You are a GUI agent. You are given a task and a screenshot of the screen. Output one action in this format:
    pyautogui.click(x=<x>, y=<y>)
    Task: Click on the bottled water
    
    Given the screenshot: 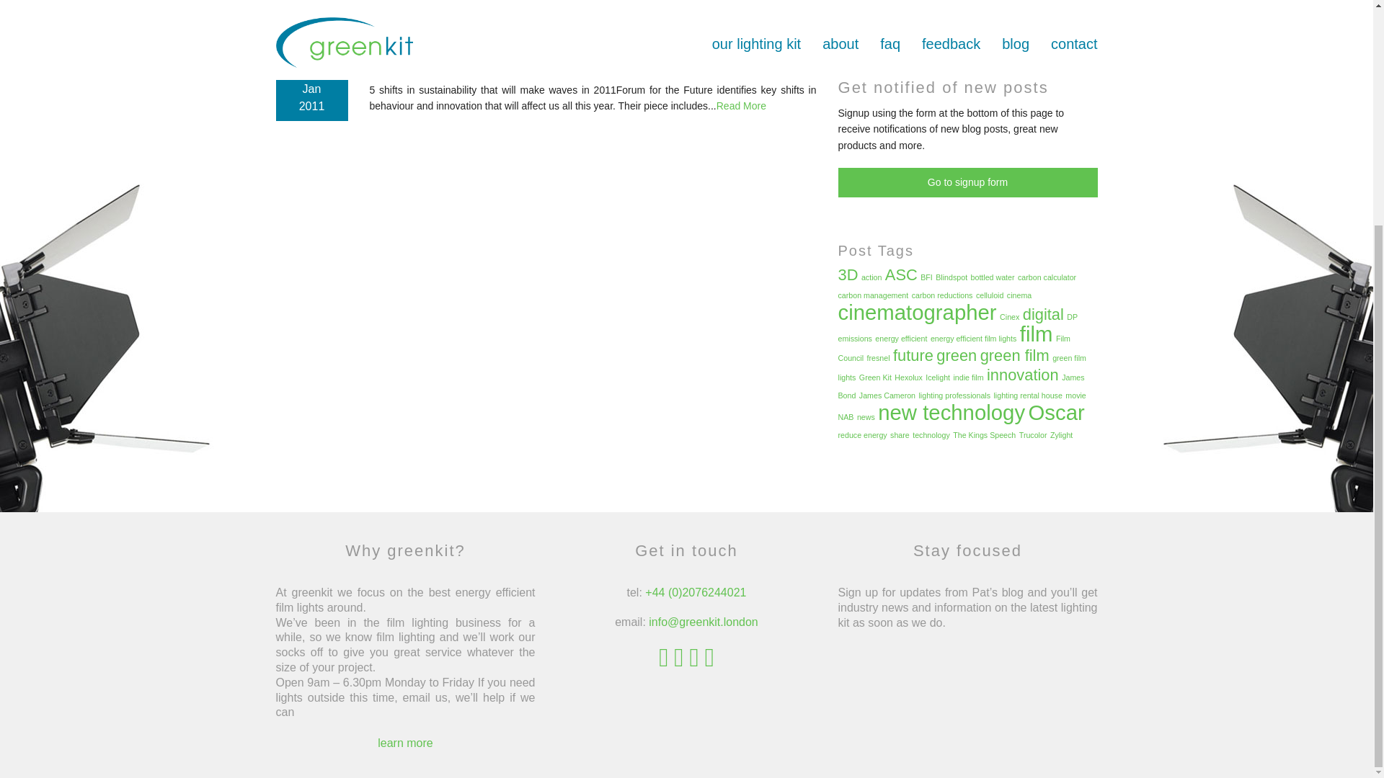 What is the action you would take?
    pyautogui.click(x=993, y=277)
    